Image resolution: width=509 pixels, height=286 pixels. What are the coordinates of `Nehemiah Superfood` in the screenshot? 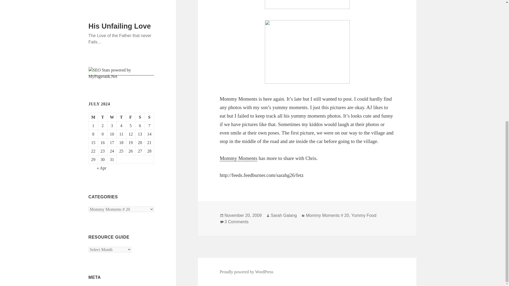 It's located at (107, 166).